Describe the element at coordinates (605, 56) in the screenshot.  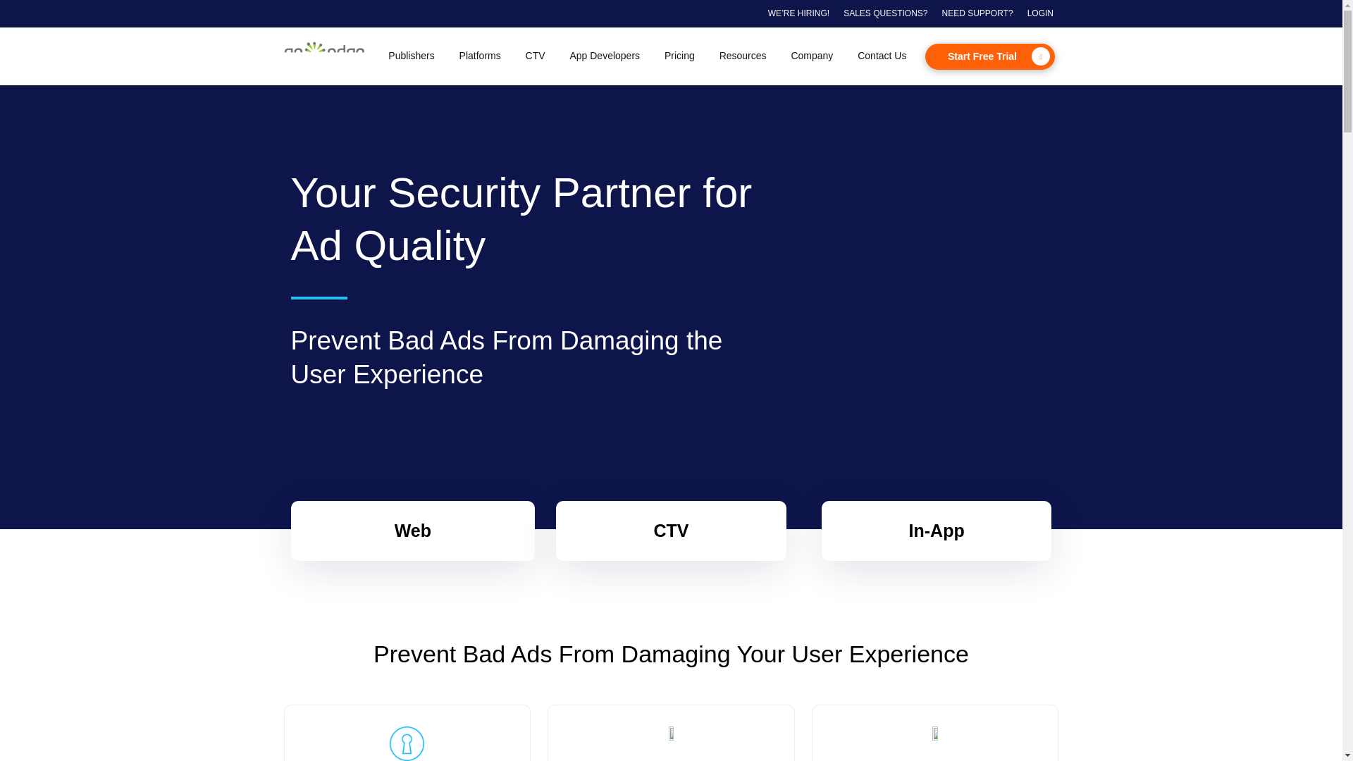
I see `App Developers` at that location.